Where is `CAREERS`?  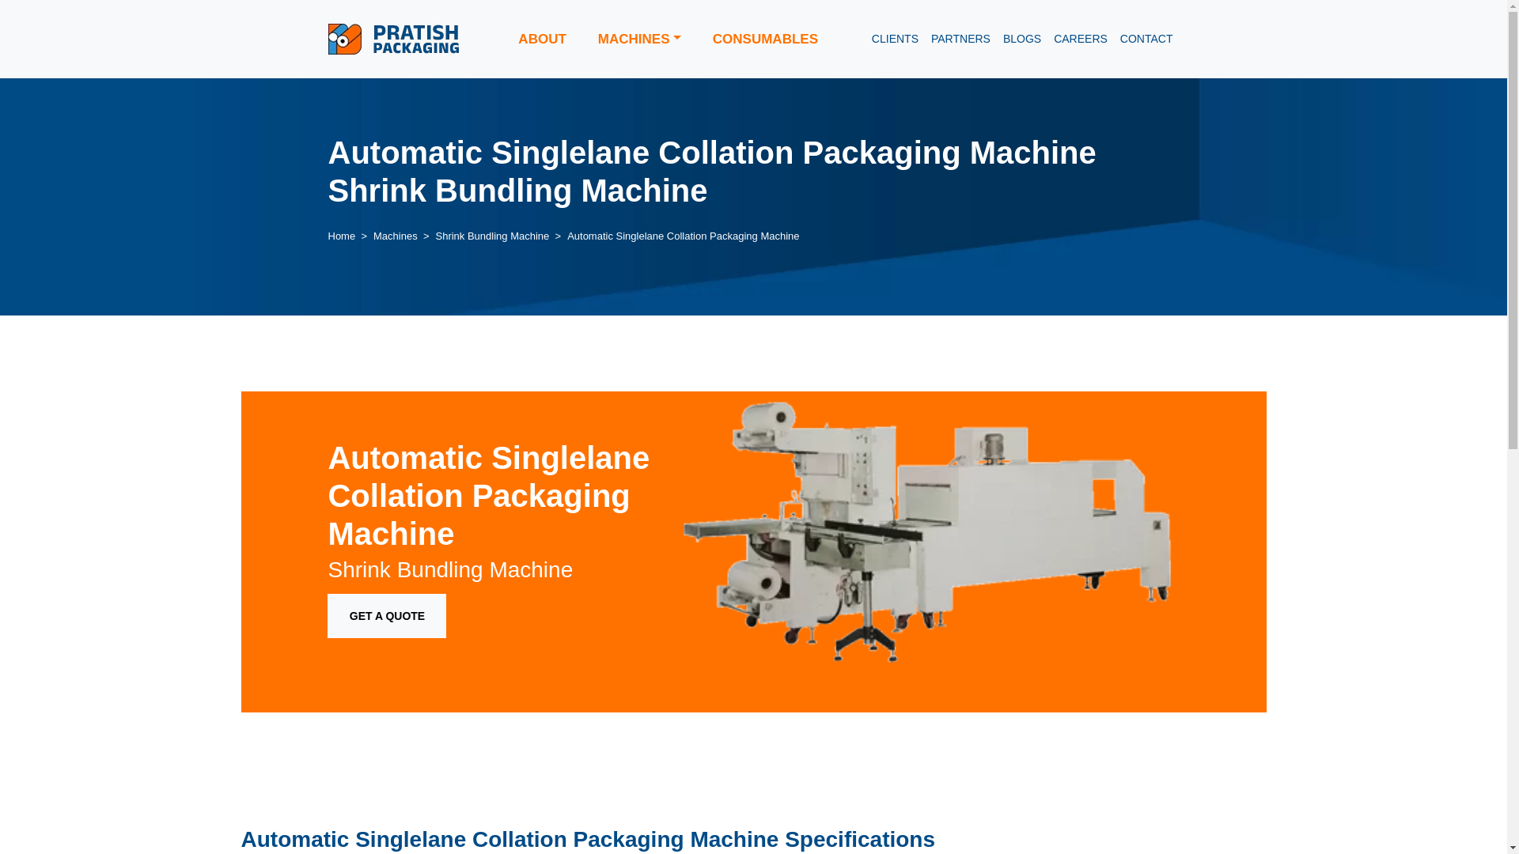
CAREERS is located at coordinates (1081, 40).